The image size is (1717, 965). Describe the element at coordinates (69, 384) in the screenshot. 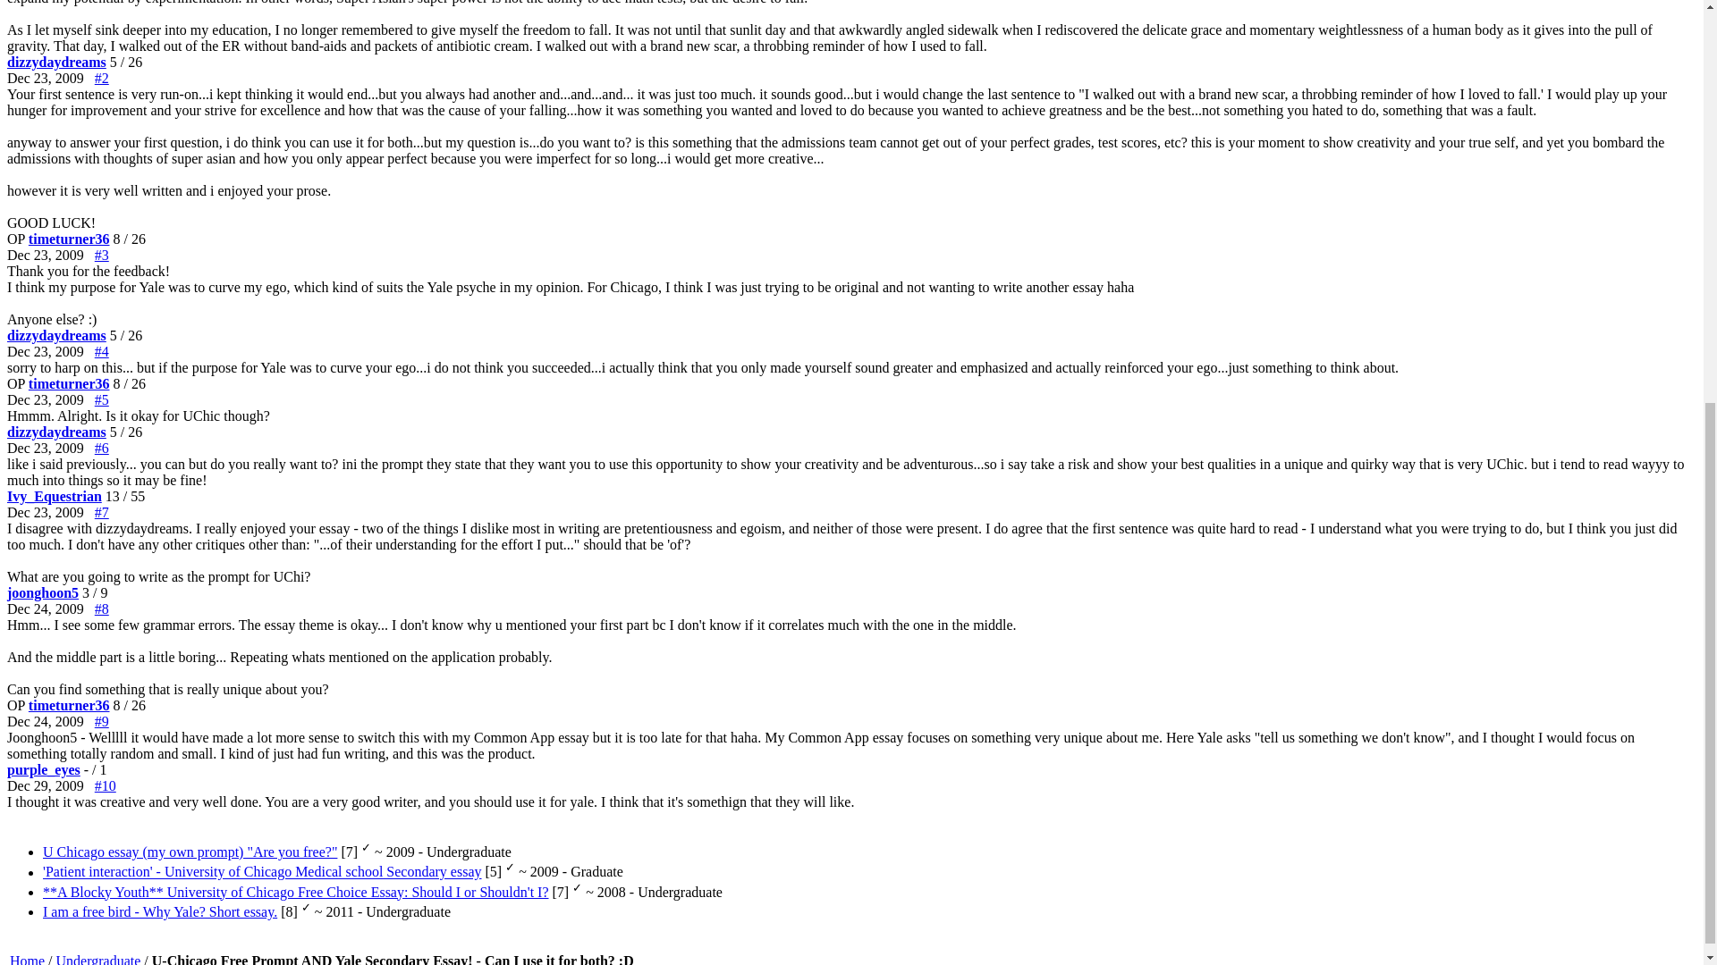

I see `timeturner36` at that location.